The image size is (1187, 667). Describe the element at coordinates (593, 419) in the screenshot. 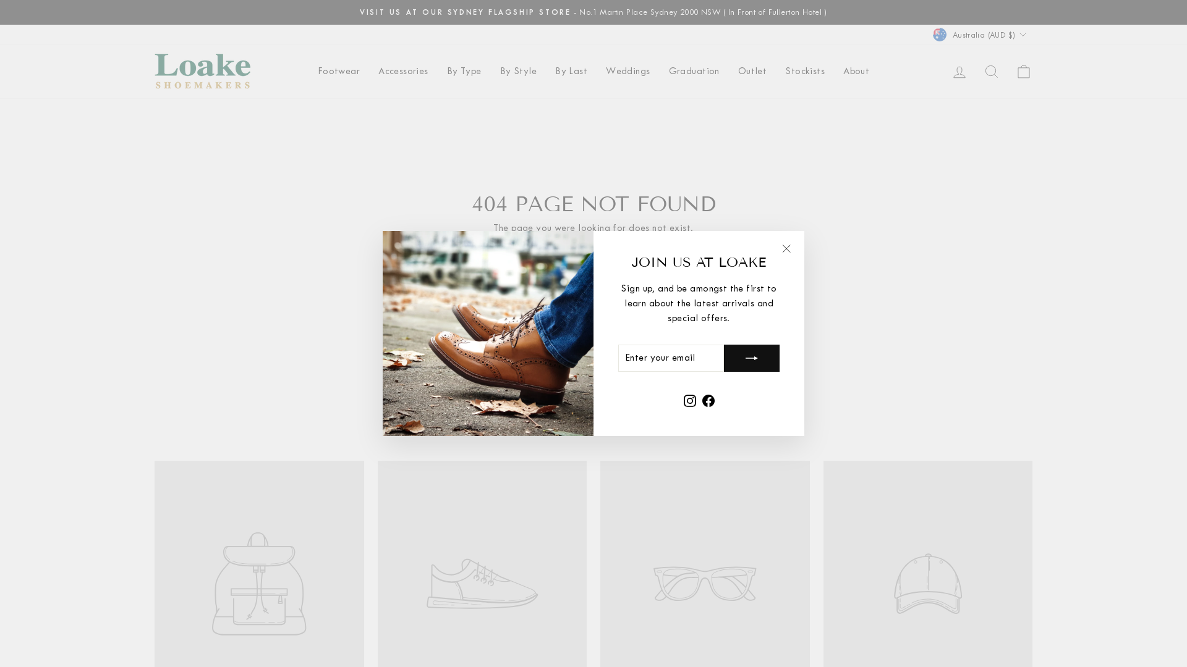

I see `VIEW ALL` at that location.